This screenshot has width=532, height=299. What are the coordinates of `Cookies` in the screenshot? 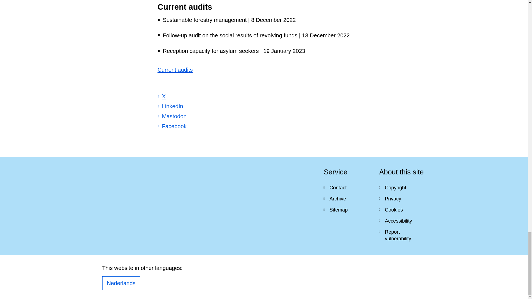 It's located at (402, 210).